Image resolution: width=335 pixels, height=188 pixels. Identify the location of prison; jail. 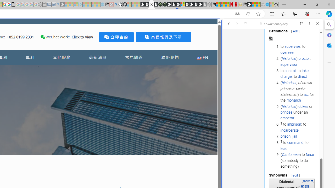
(298, 136).